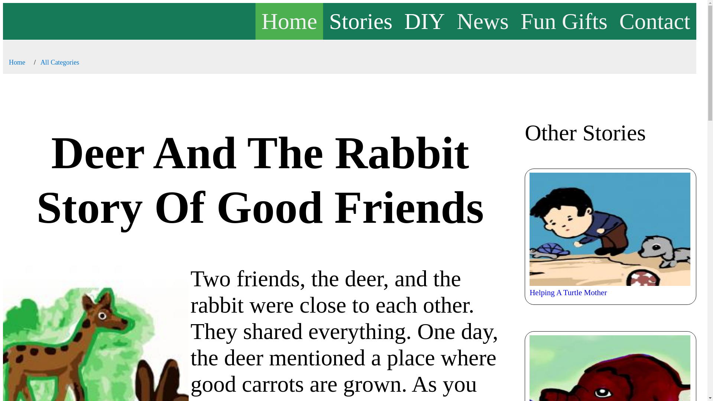  Describe the element at coordinates (564, 21) in the screenshot. I see `Fun Gifts` at that location.